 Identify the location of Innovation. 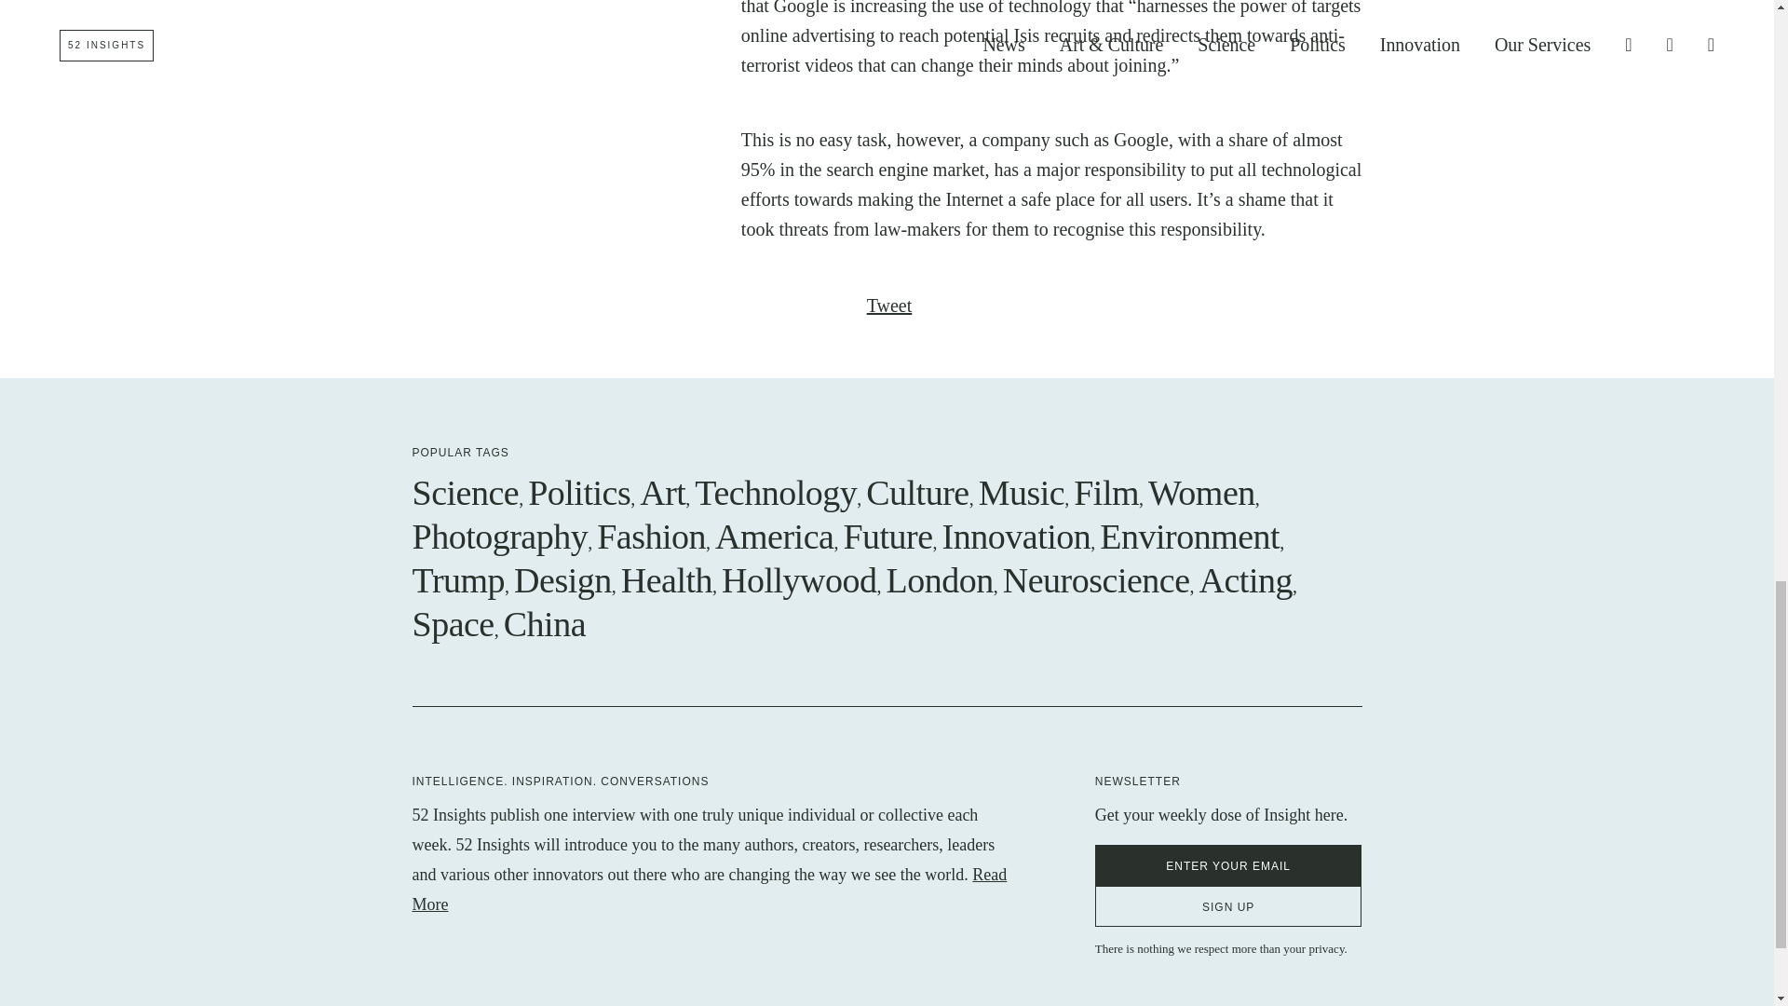
(1016, 537).